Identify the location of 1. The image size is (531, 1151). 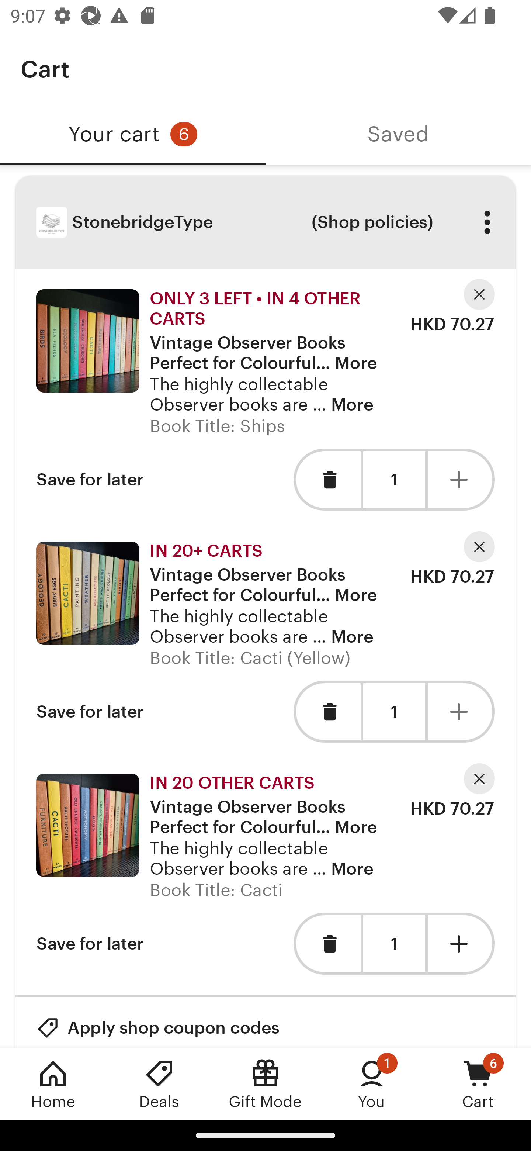
(394, 944).